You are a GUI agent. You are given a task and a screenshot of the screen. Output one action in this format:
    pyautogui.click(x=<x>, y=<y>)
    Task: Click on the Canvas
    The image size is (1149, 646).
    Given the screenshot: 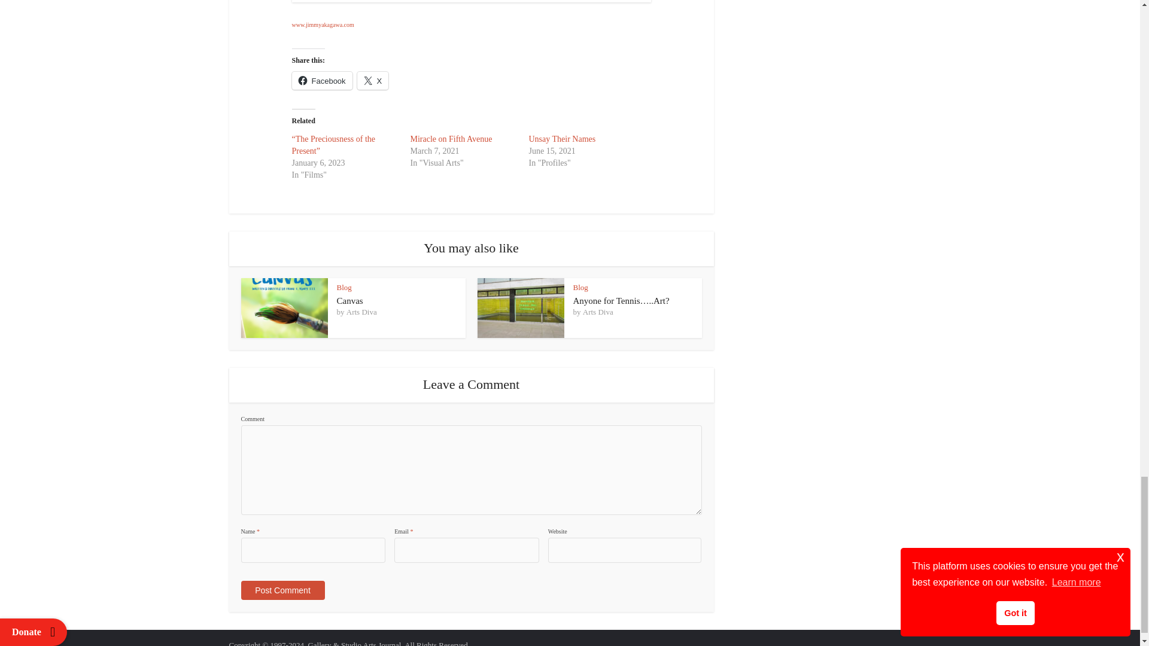 What is the action you would take?
    pyautogui.click(x=349, y=300)
    